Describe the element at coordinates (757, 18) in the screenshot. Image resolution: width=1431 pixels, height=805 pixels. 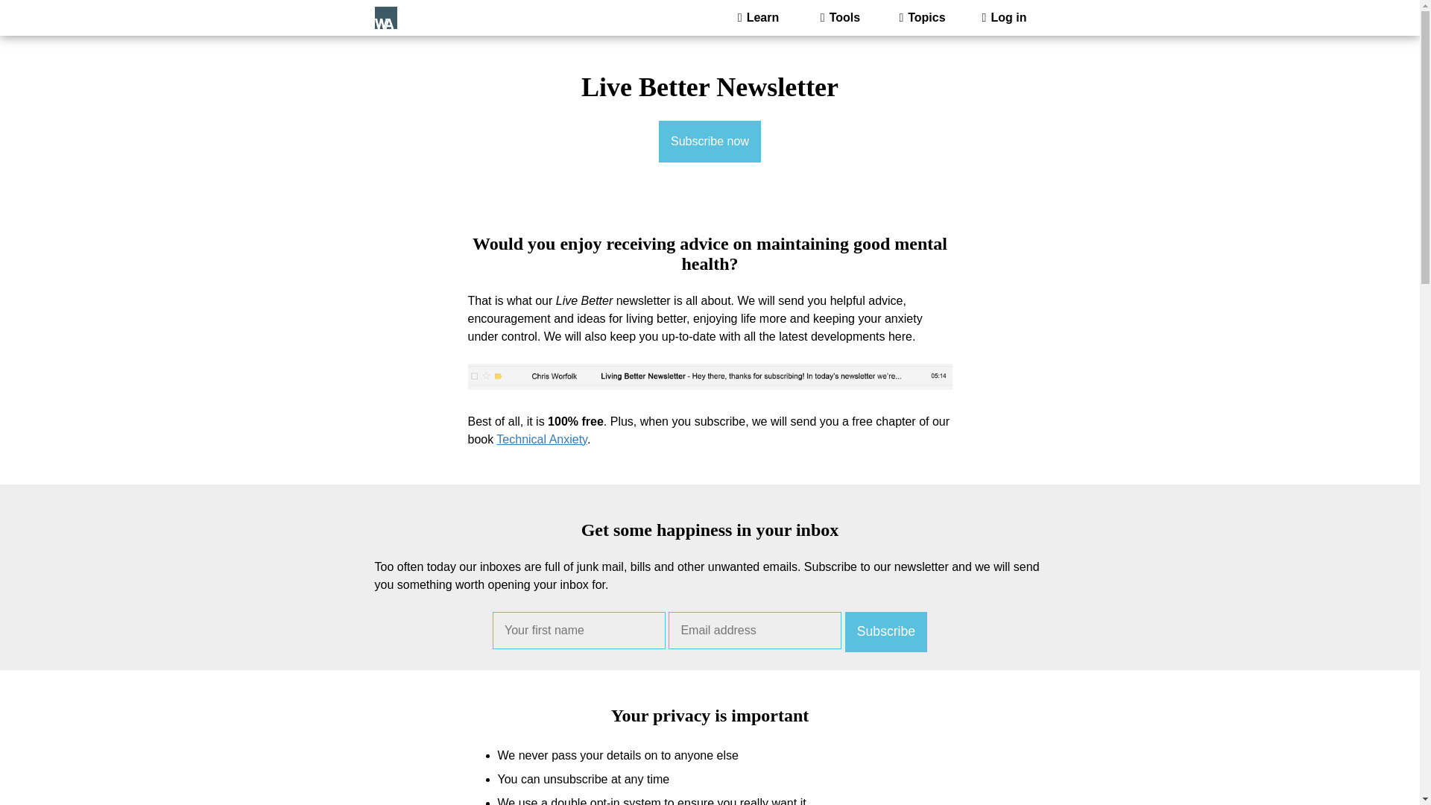
I see `Learn` at that location.